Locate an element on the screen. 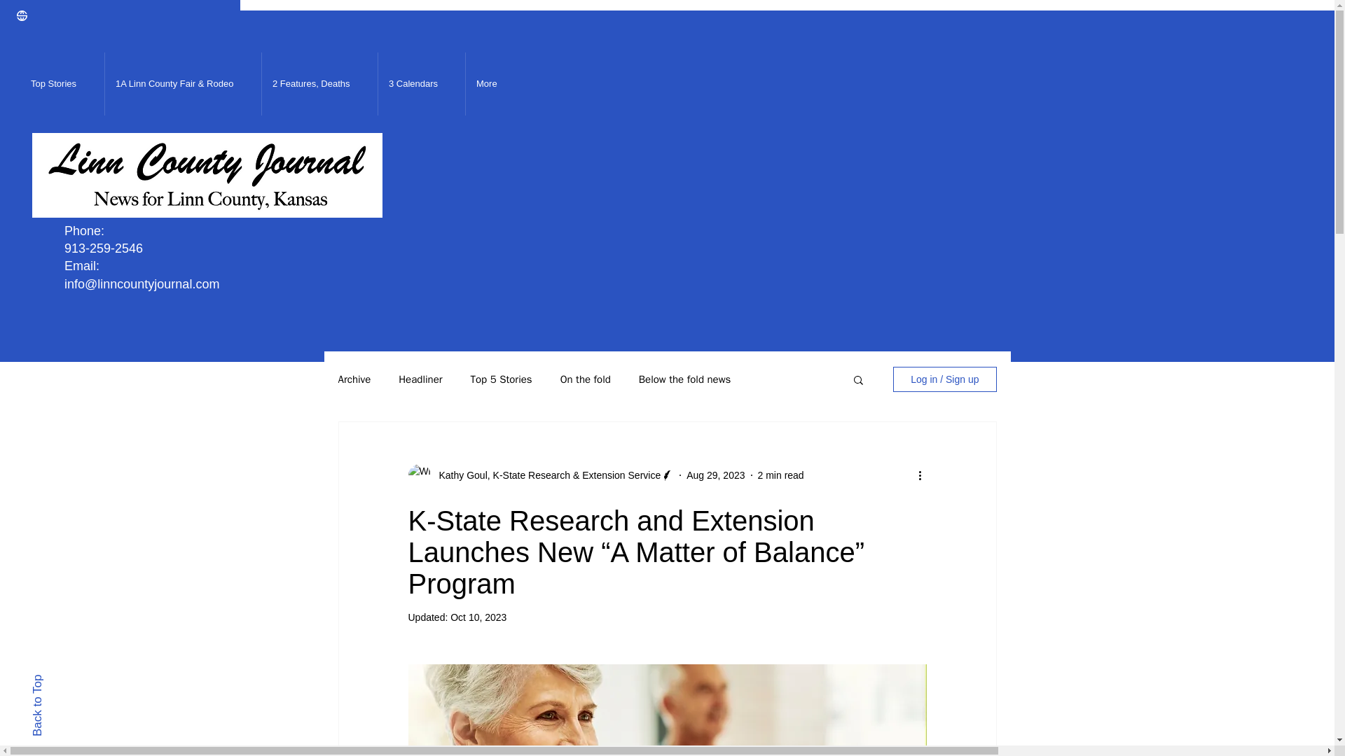  Oct 10, 2023 is located at coordinates (478, 617).